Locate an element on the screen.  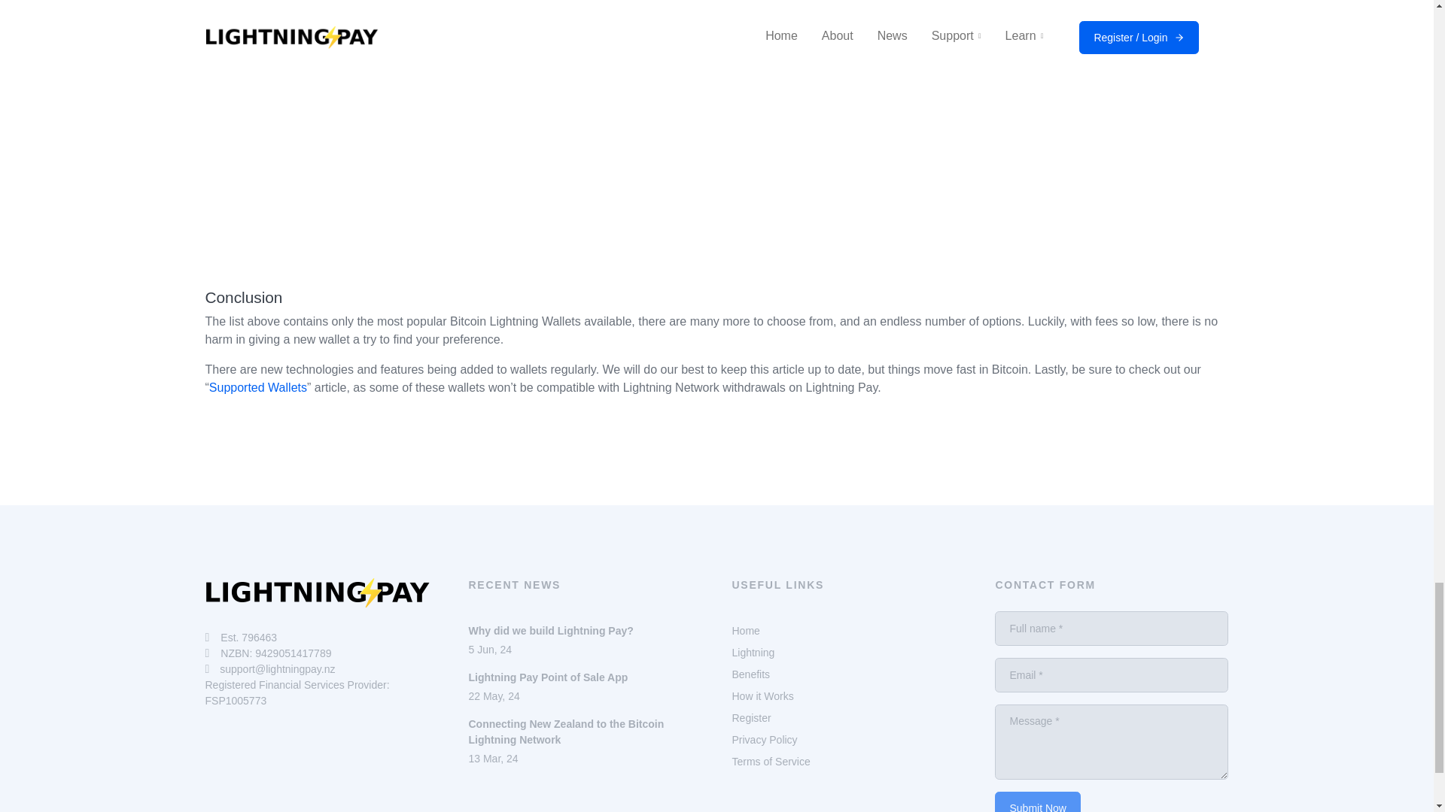
Est. 796463 is located at coordinates (584, 686).